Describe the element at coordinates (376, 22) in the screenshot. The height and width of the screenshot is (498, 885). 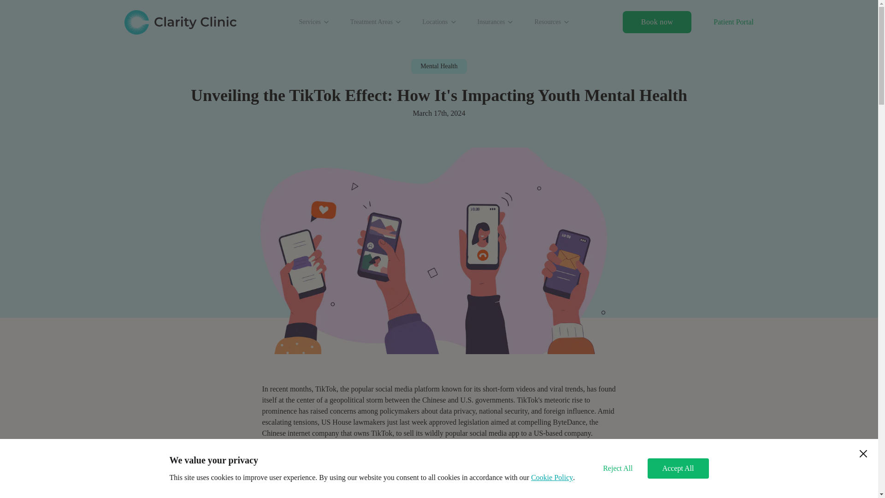
I see `Treatment Areas` at that location.